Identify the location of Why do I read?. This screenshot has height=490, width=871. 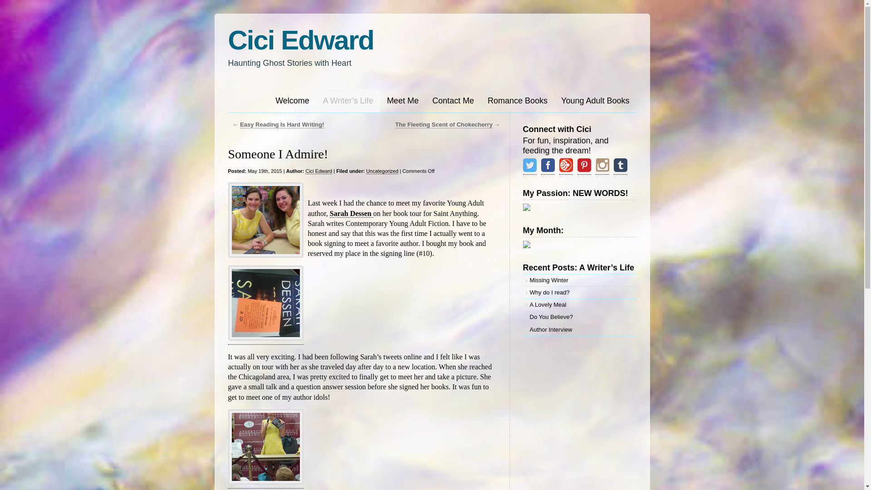
(579, 292).